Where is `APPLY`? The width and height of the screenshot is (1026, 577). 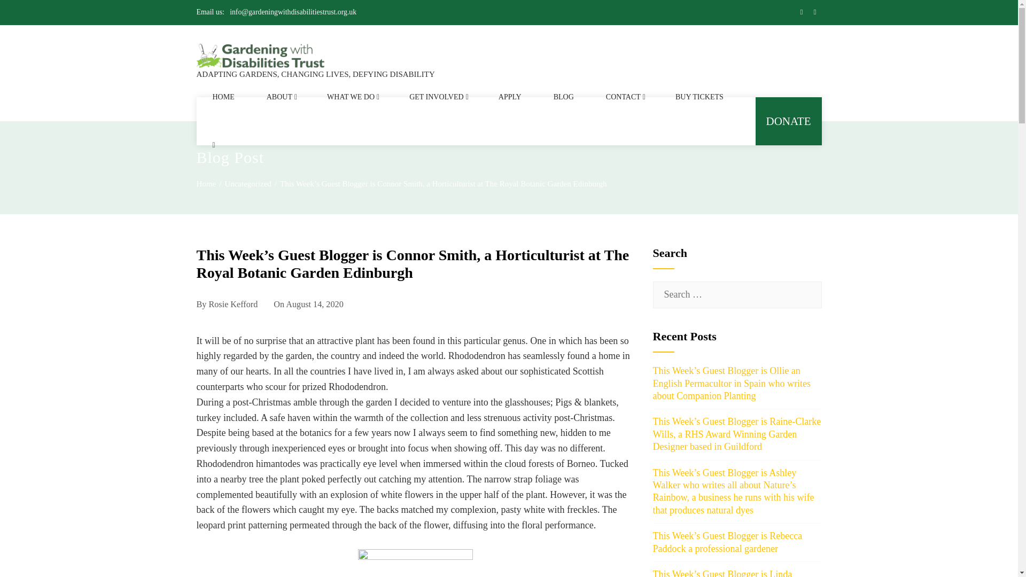 APPLY is located at coordinates (510, 97).